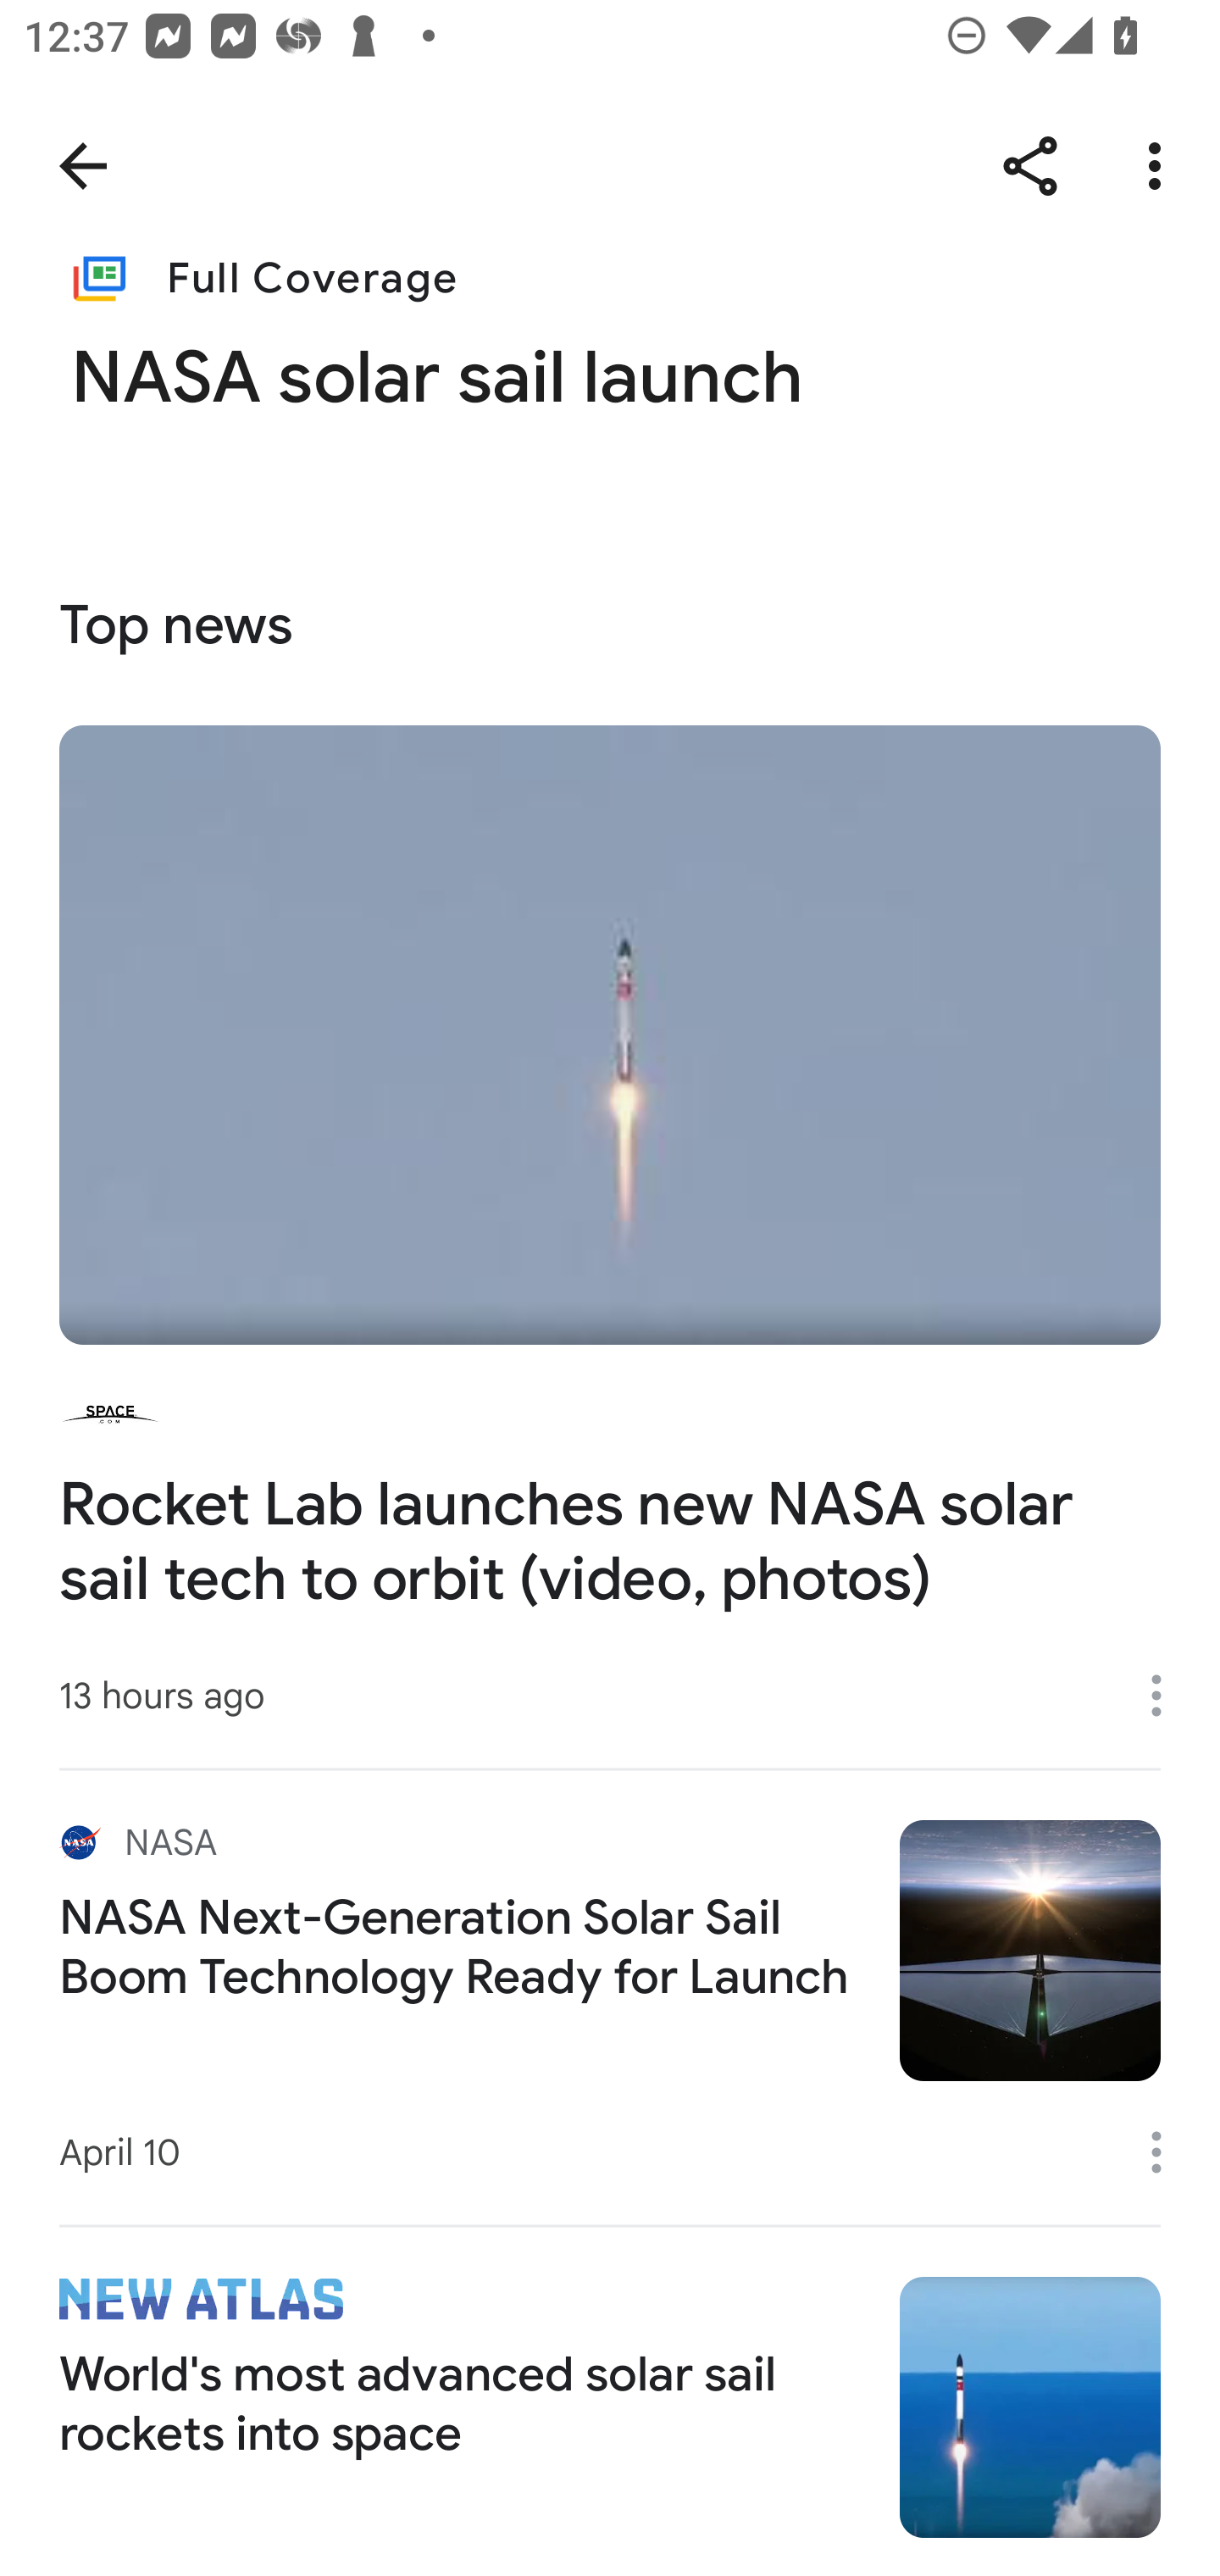 This screenshot has width=1220, height=2576. What do you see at coordinates (1167, 1696) in the screenshot?
I see `More options` at bounding box center [1167, 1696].